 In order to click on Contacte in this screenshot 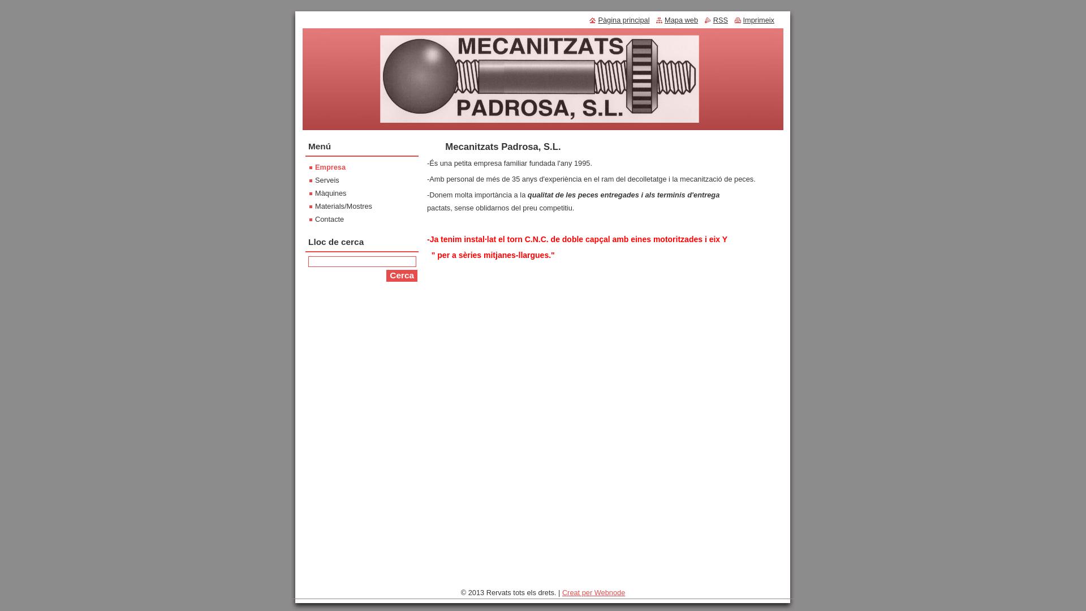, I will do `click(327, 220)`.